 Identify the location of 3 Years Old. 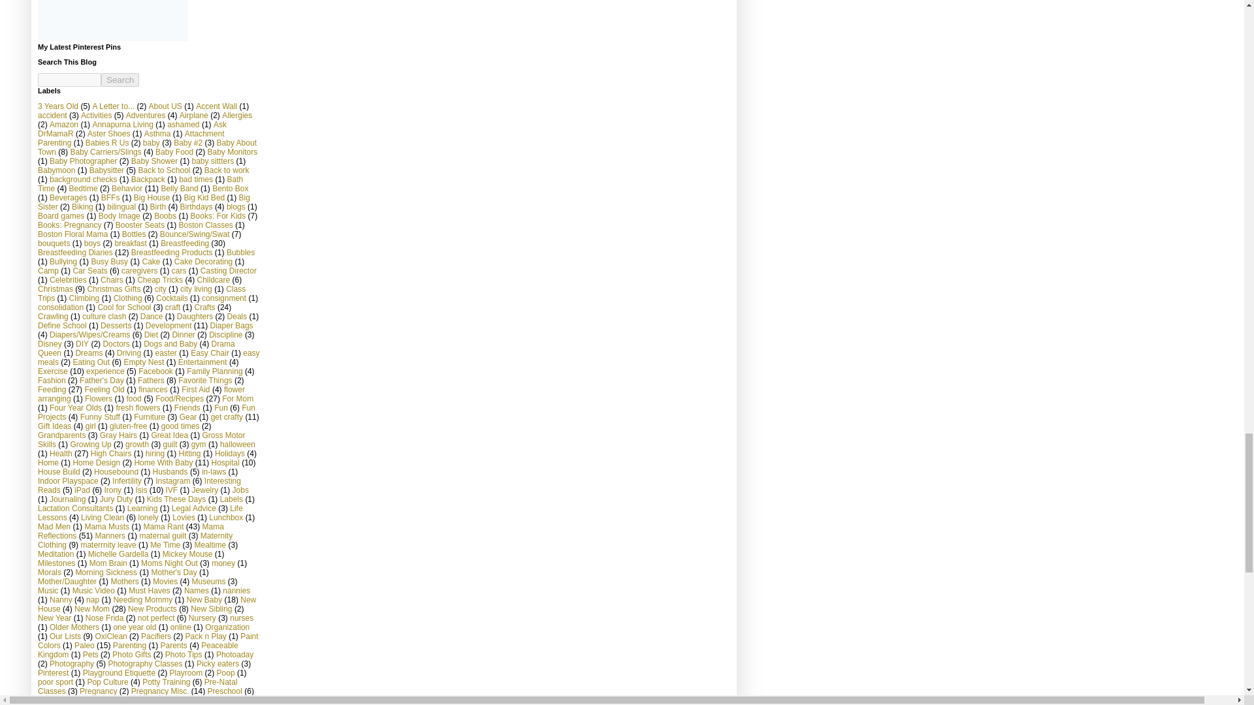
(57, 106).